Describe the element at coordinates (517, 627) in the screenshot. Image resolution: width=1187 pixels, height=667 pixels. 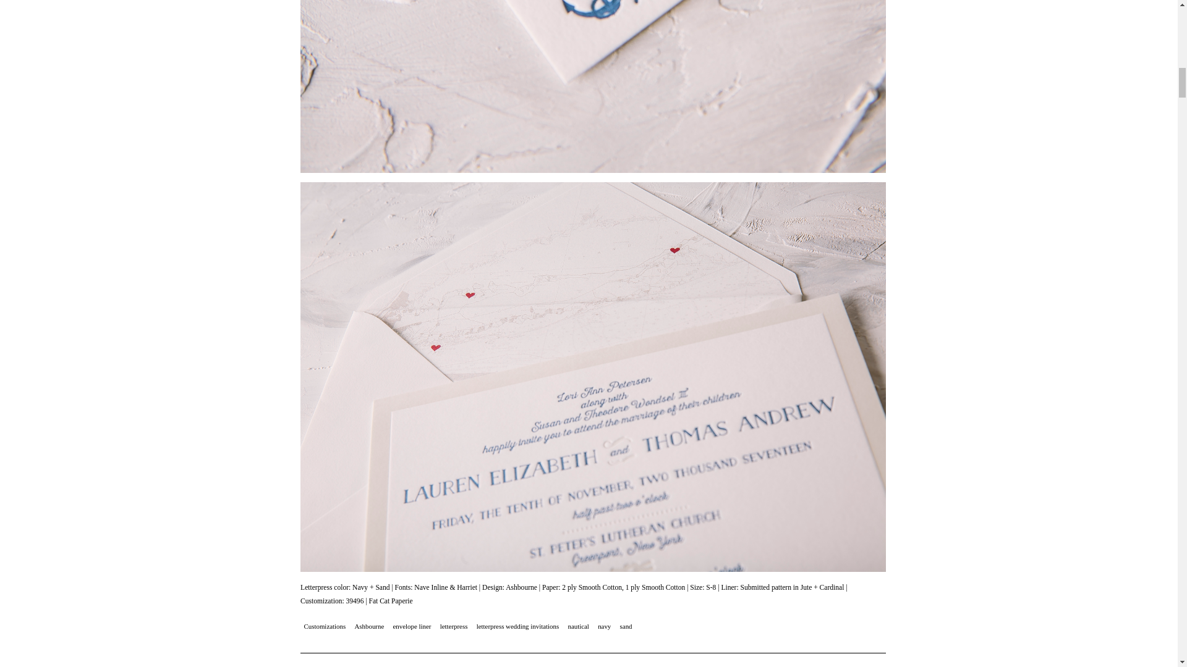
I see `View all posts tagged with "letterpress wedding invitations"` at that location.